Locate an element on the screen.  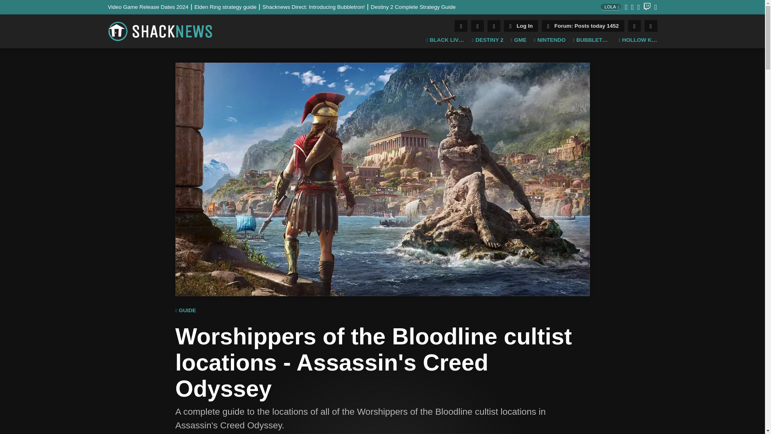
GUIDE is located at coordinates (185, 311).